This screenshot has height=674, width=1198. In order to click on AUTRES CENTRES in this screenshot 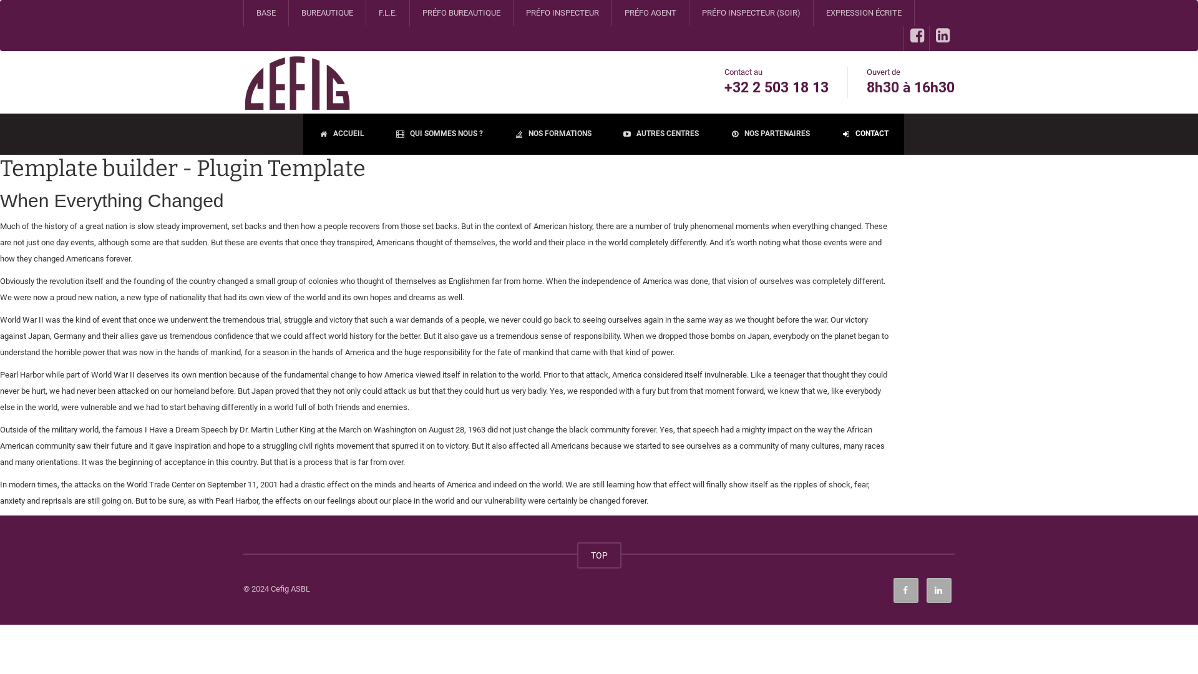, I will do `click(660, 134)`.